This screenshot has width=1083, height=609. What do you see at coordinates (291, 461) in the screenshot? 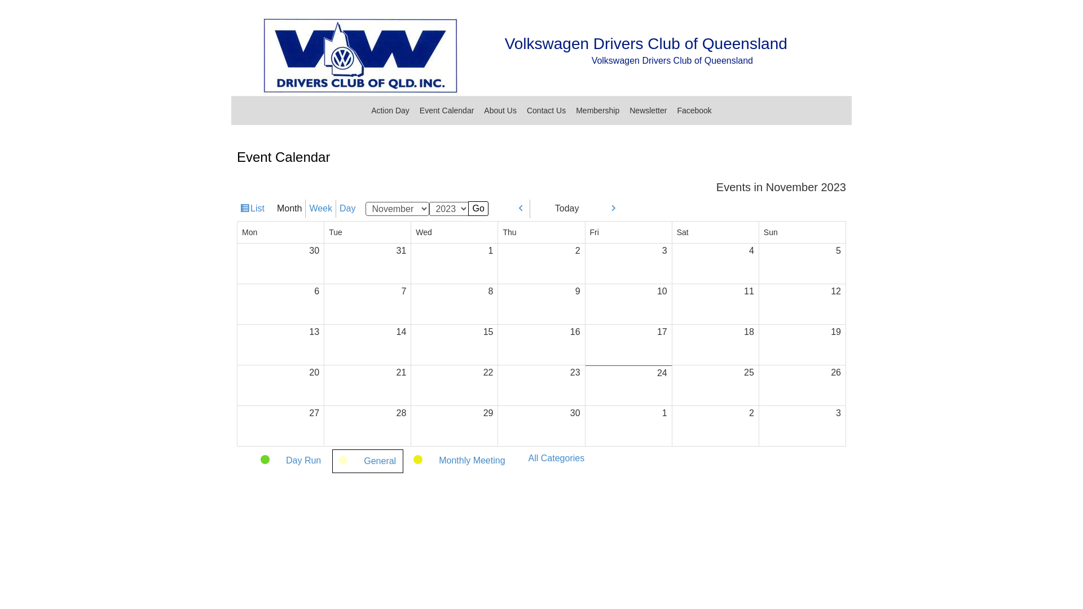
I see `  Day Run` at bounding box center [291, 461].